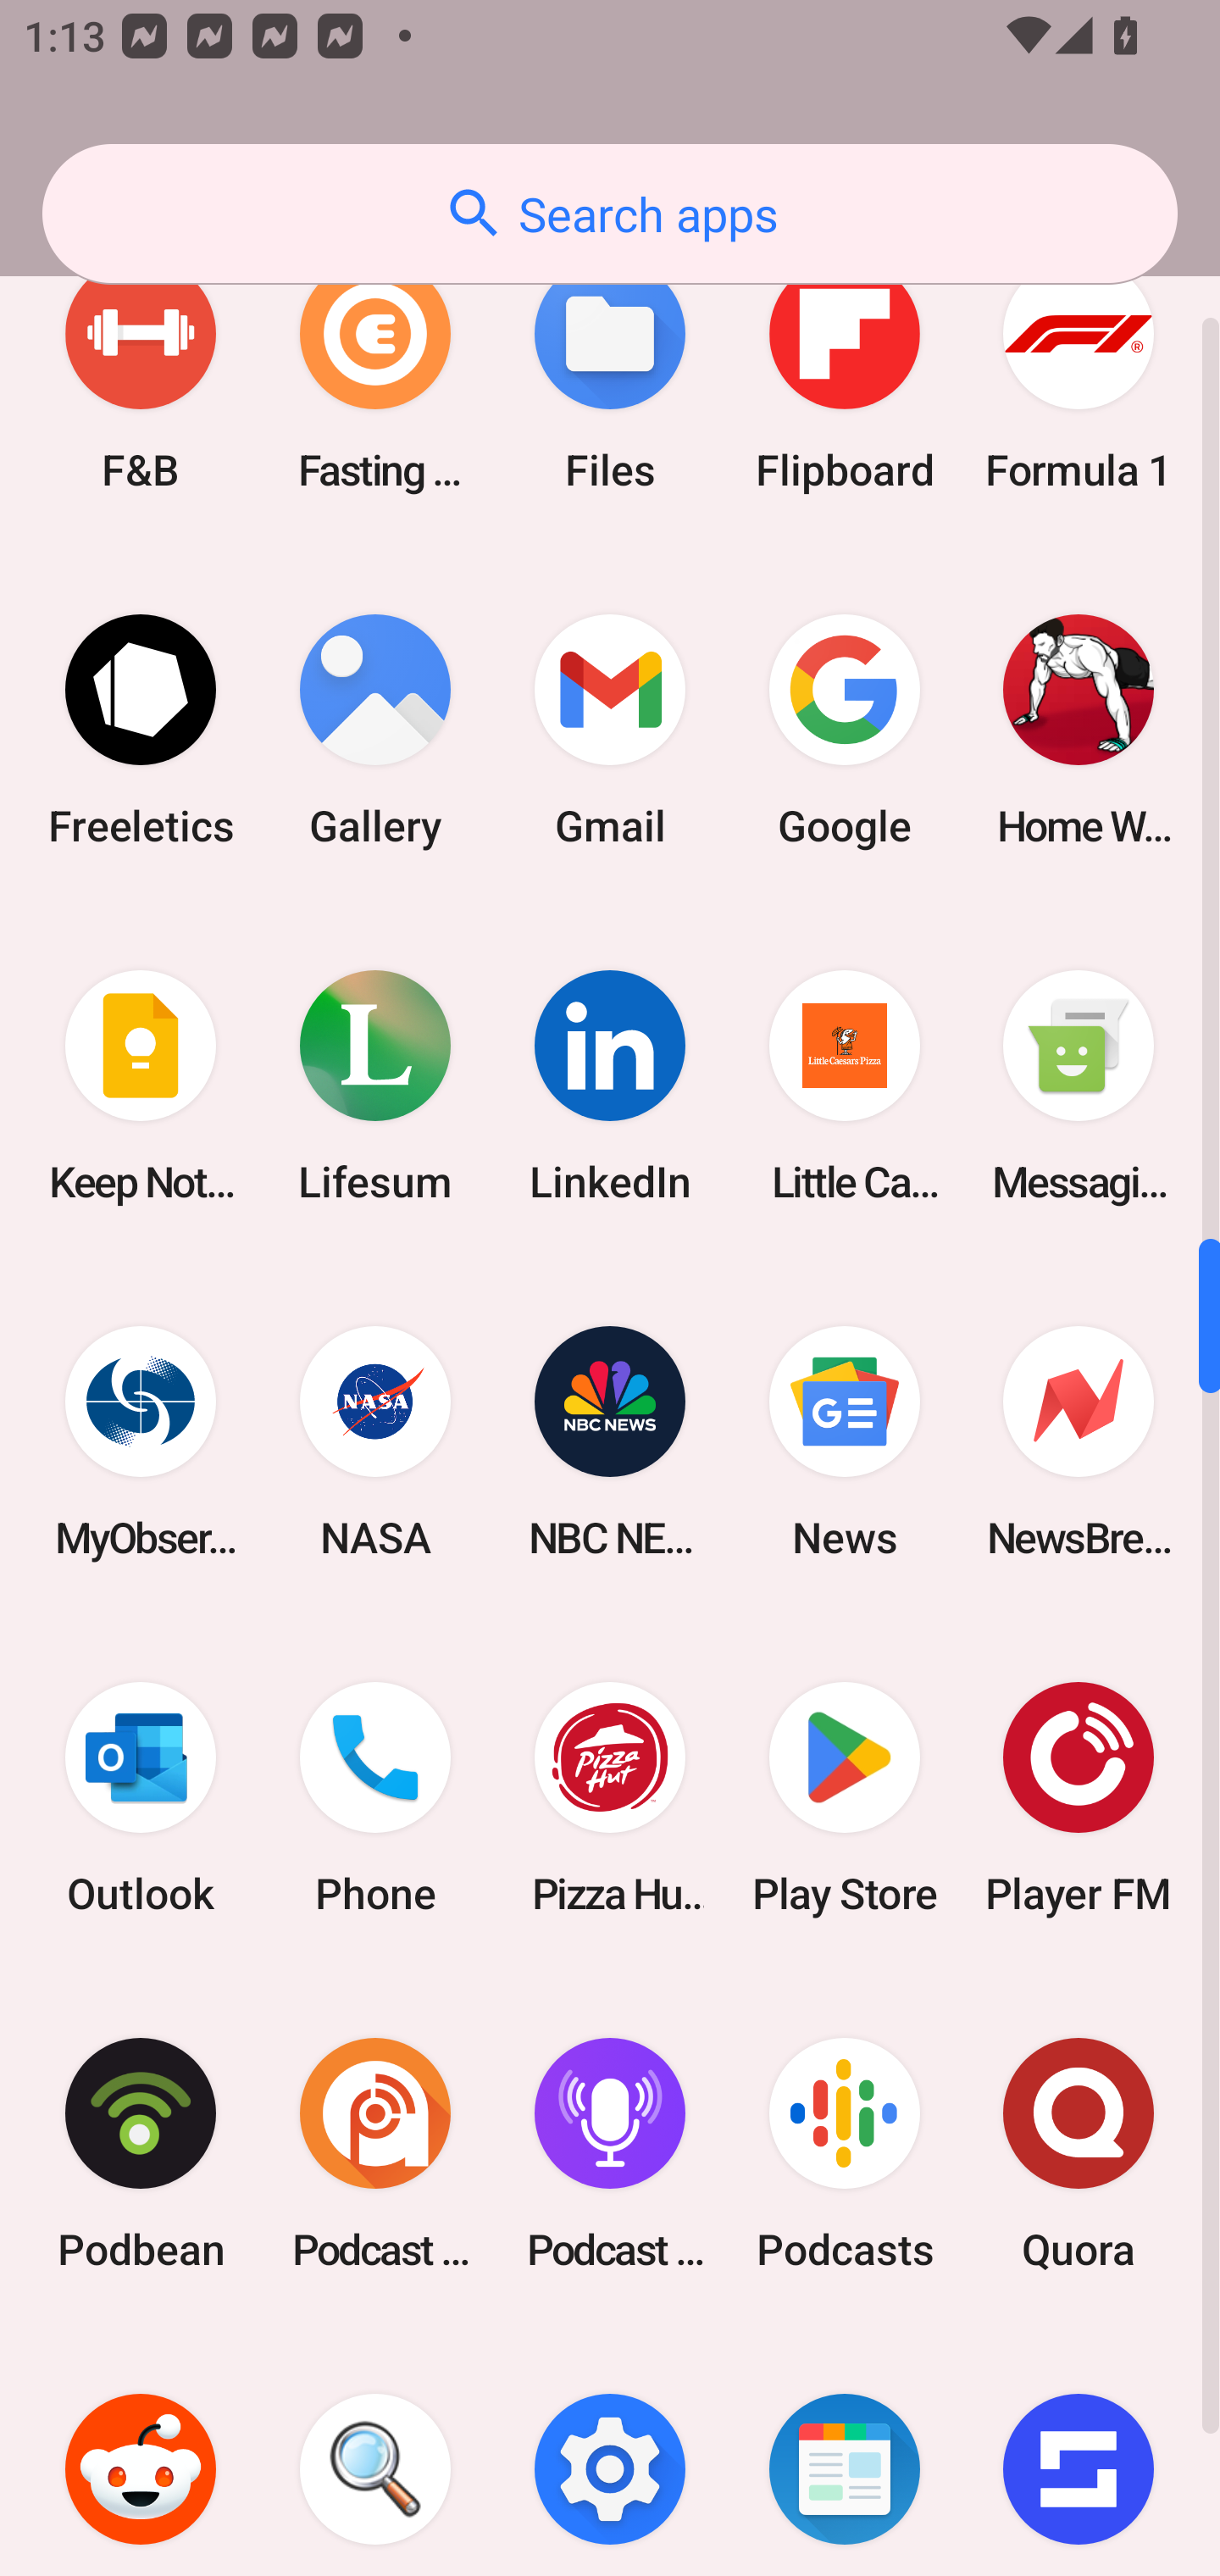 The width and height of the screenshot is (1220, 2576). Describe the element at coordinates (610, 2454) in the screenshot. I see `Settings` at that location.